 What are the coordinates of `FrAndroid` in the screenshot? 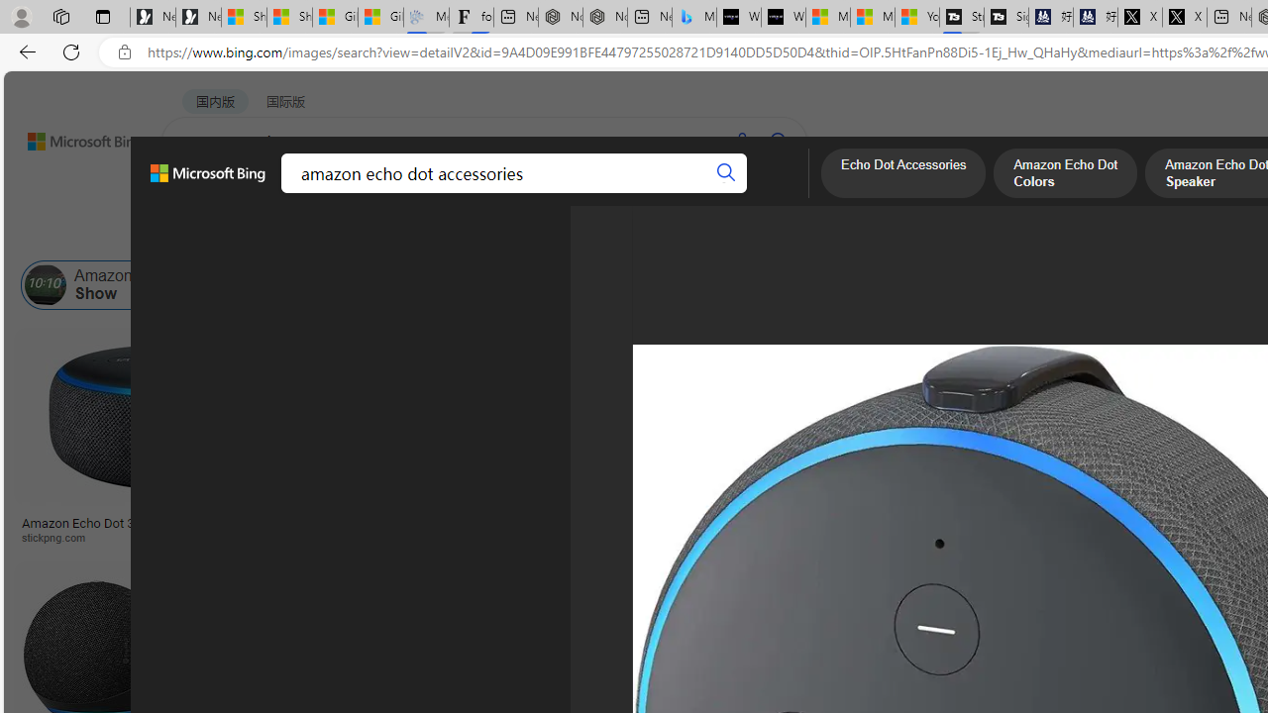 It's located at (751, 537).